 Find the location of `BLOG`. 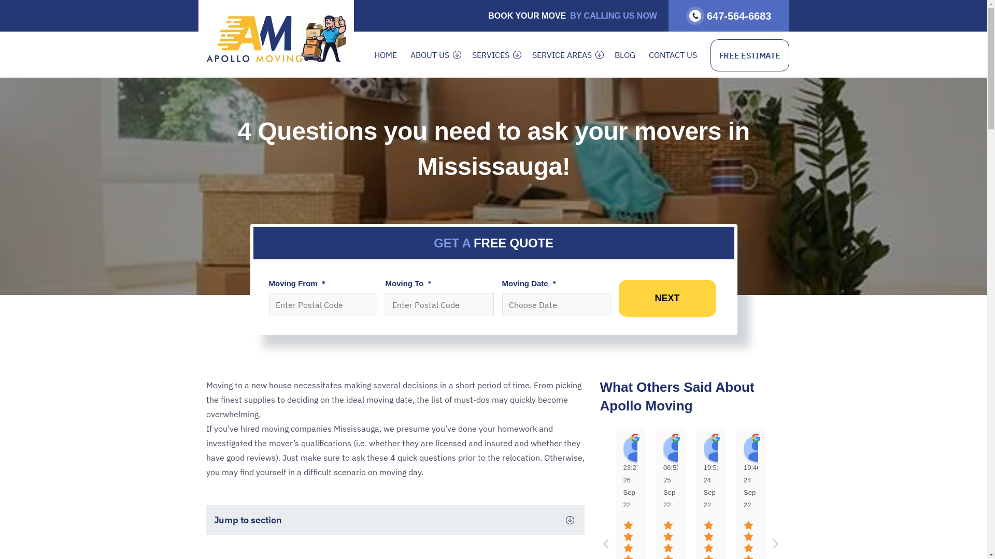

BLOG is located at coordinates (625, 55).